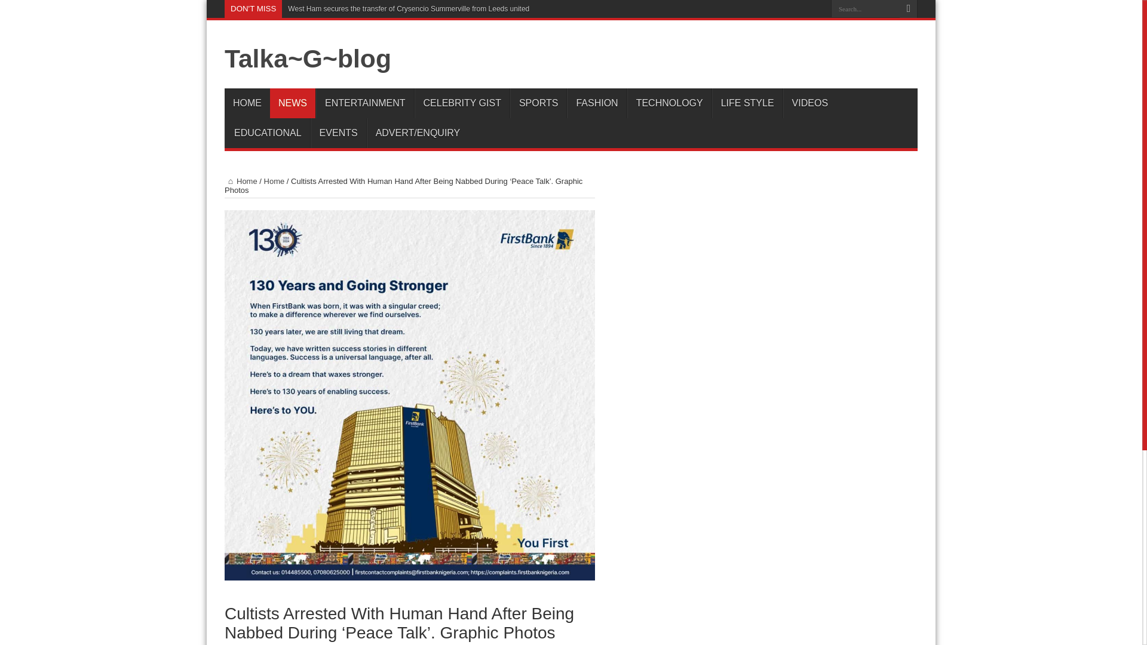 The height and width of the screenshot is (645, 1147). I want to click on TECHNOLOGY, so click(669, 103).